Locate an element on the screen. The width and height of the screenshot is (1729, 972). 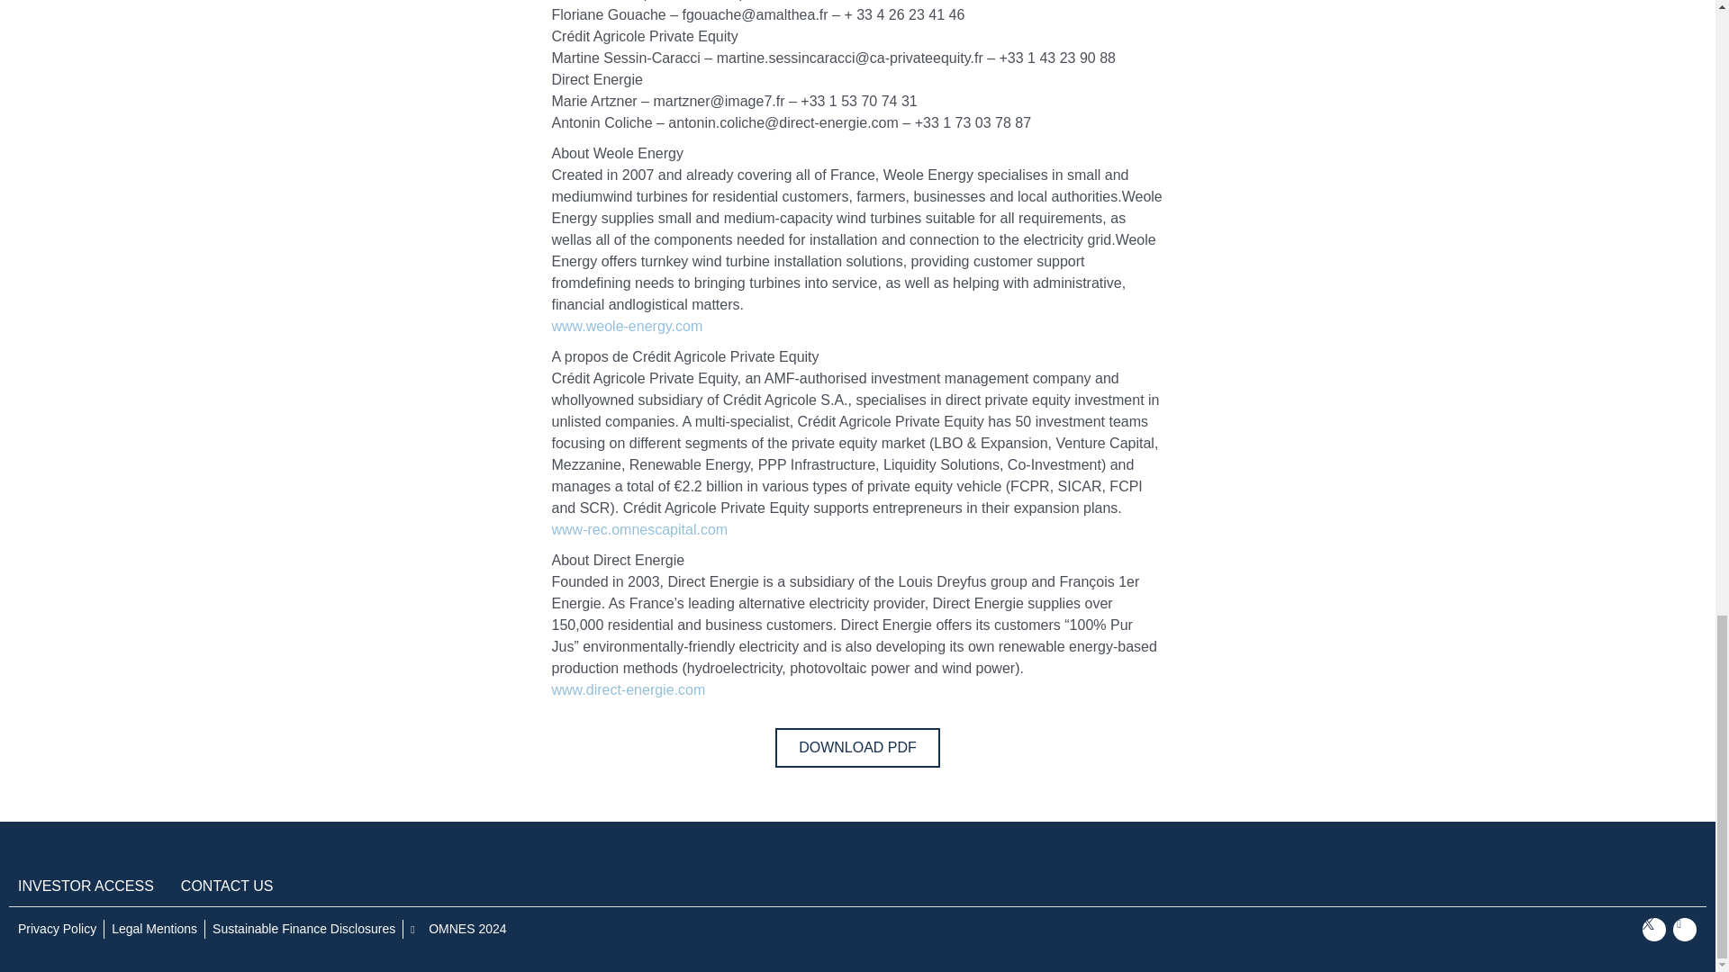
CONTACT US is located at coordinates (227, 886).